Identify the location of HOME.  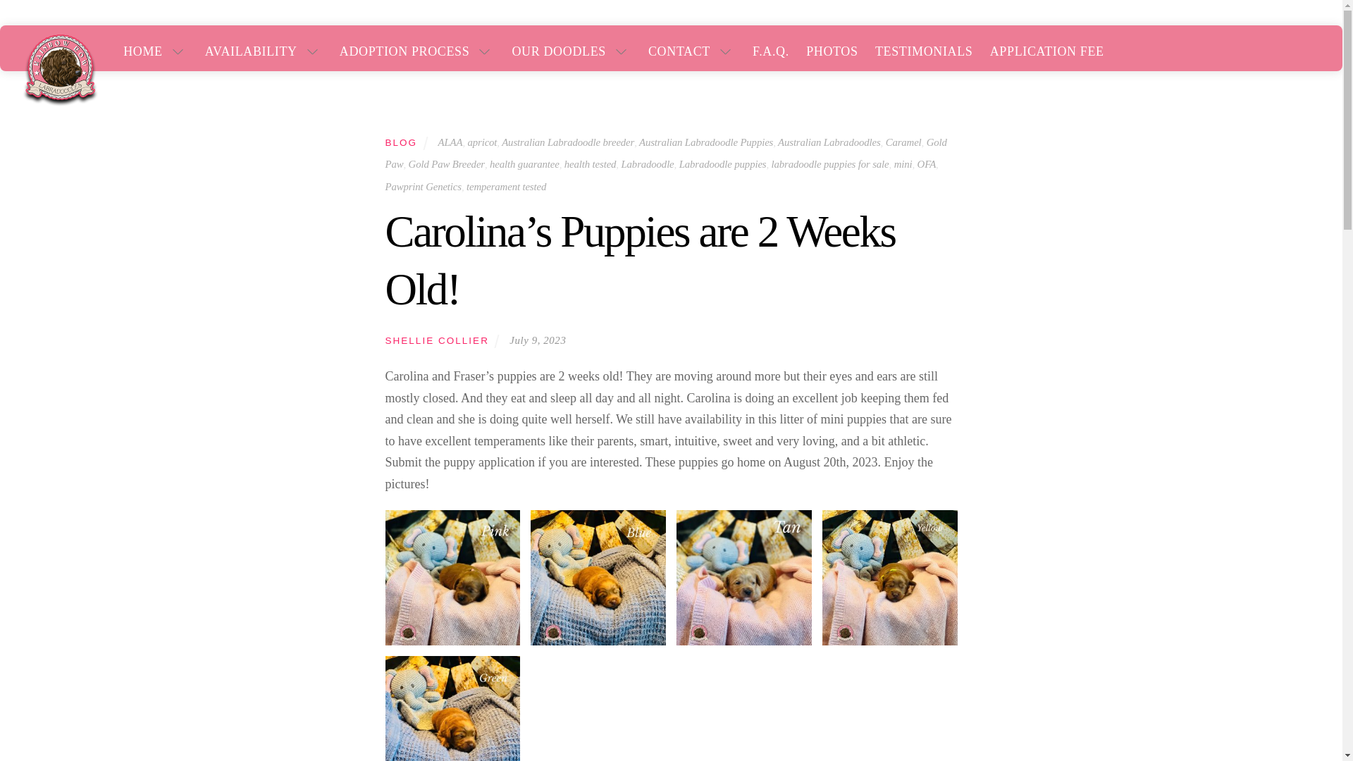
(156, 51).